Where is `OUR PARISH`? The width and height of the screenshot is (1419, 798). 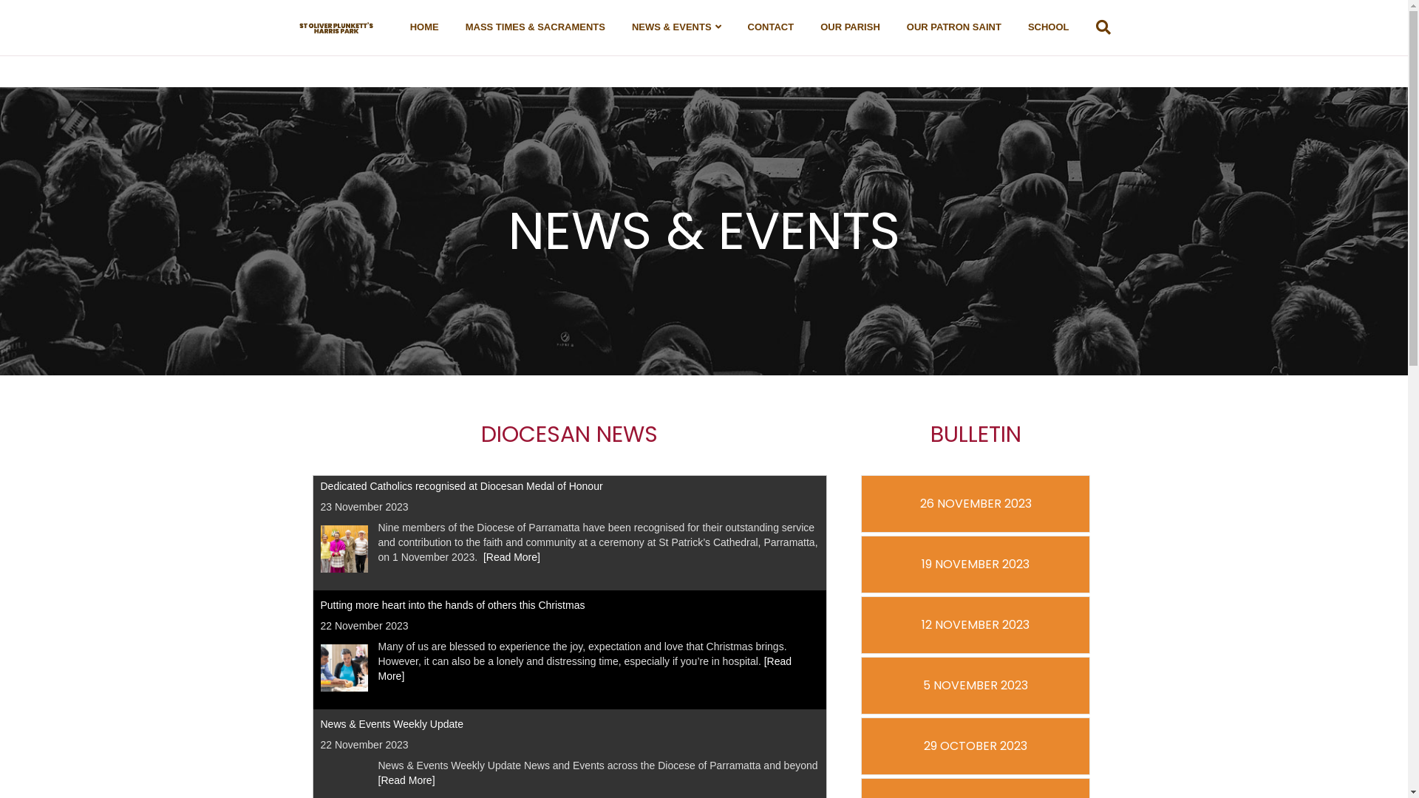 OUR PARISH is located at coordinates (850, 27).